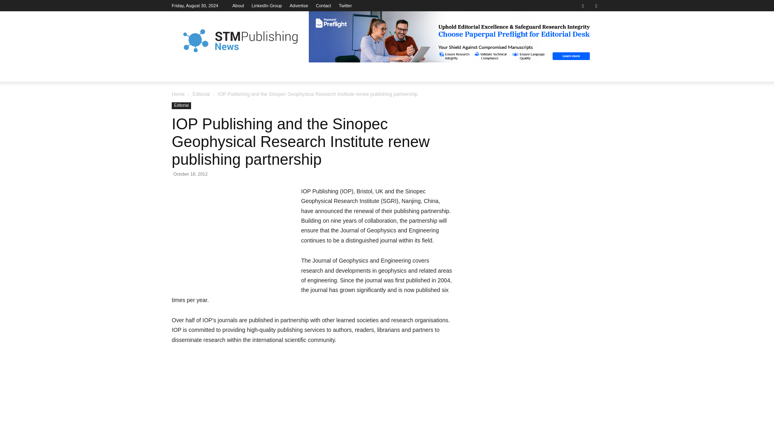 This screenshot has width=774, height=435. What do you see at coordinates (238, 6) in the screenshot?
I see `About` at bounding box center [238, 6].